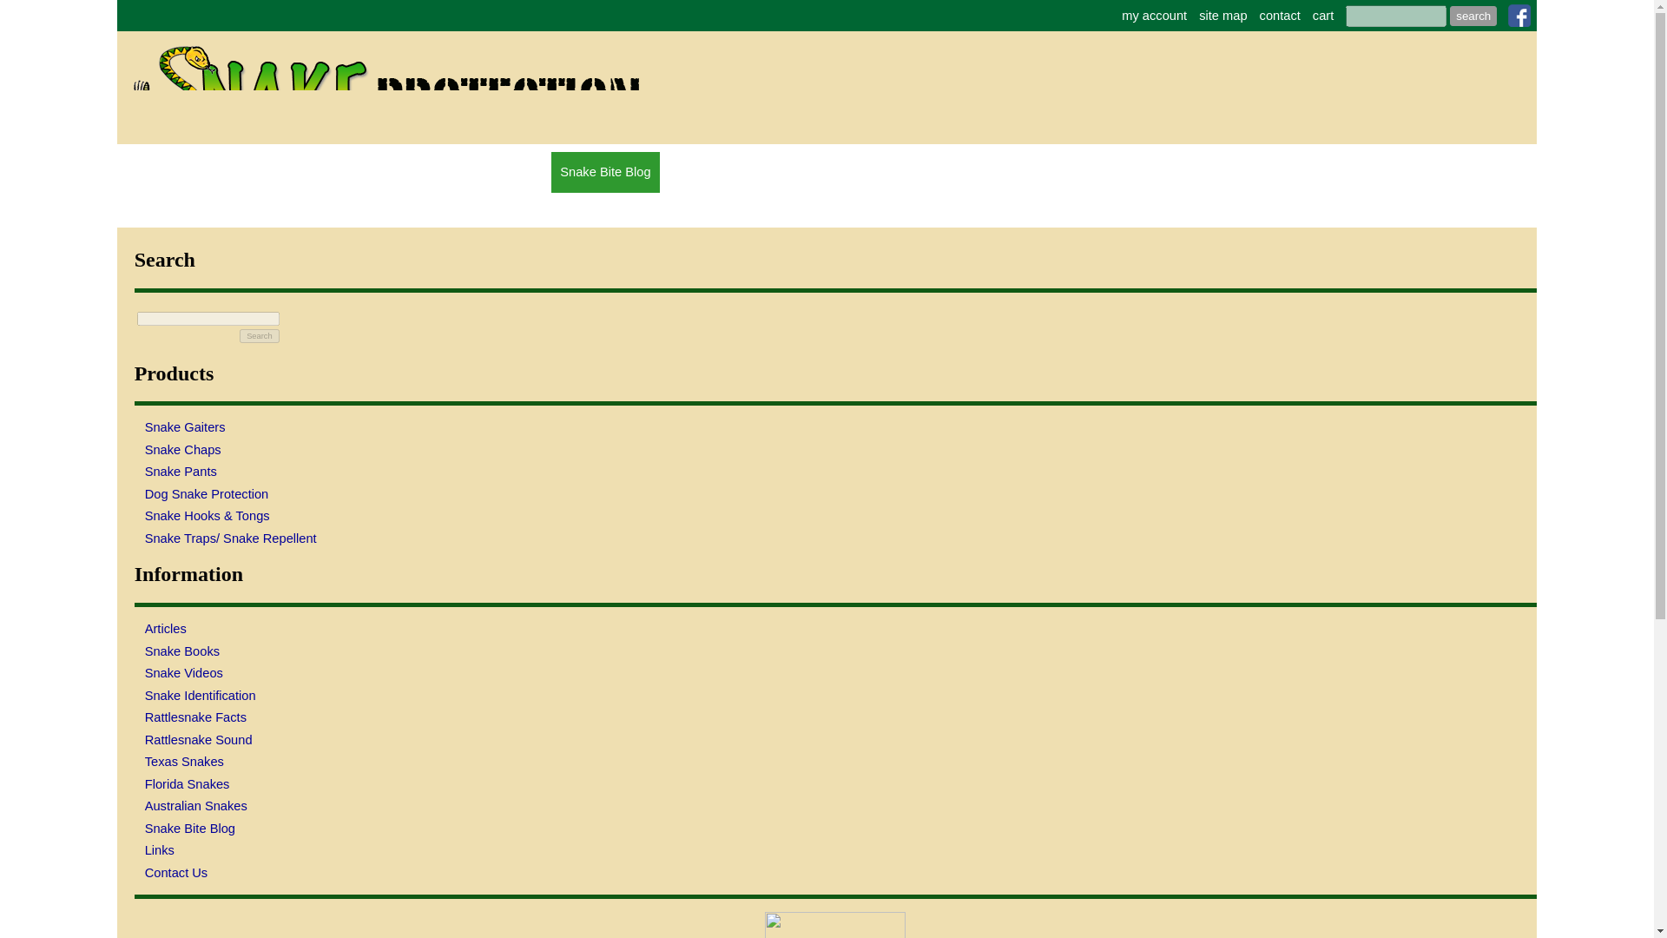 This screenshot has height=938, width=1667. What do you see at coordinates (1473, 16) in the screenshot?
I see `search` at bounding box center [1473, 16].